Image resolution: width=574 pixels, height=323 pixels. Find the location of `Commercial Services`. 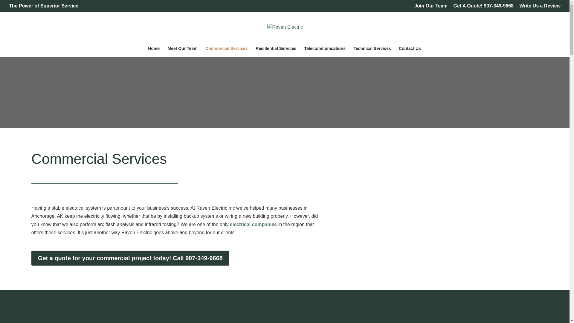

Commercial Services is located at coordinates (227, 52).